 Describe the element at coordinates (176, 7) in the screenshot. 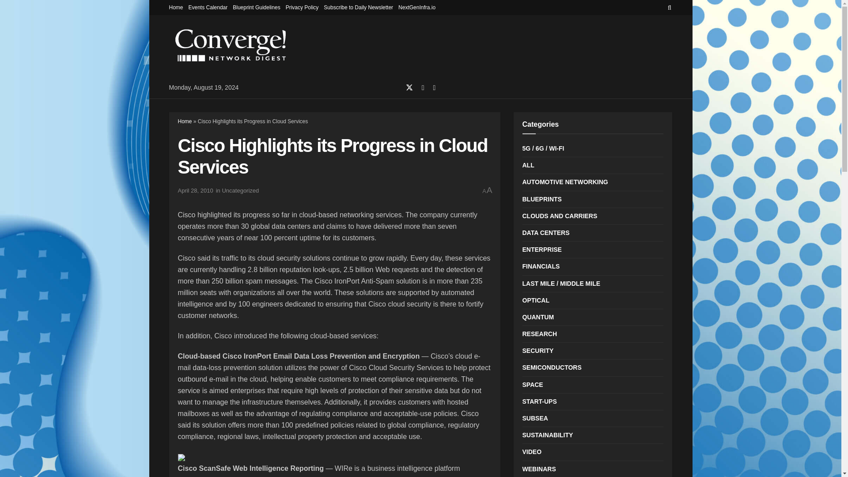

I see `Home` at that location.